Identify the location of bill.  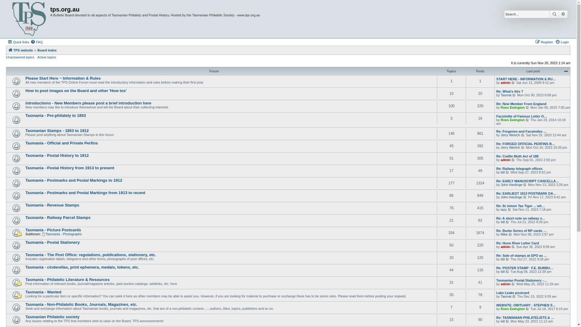
(503, 172).